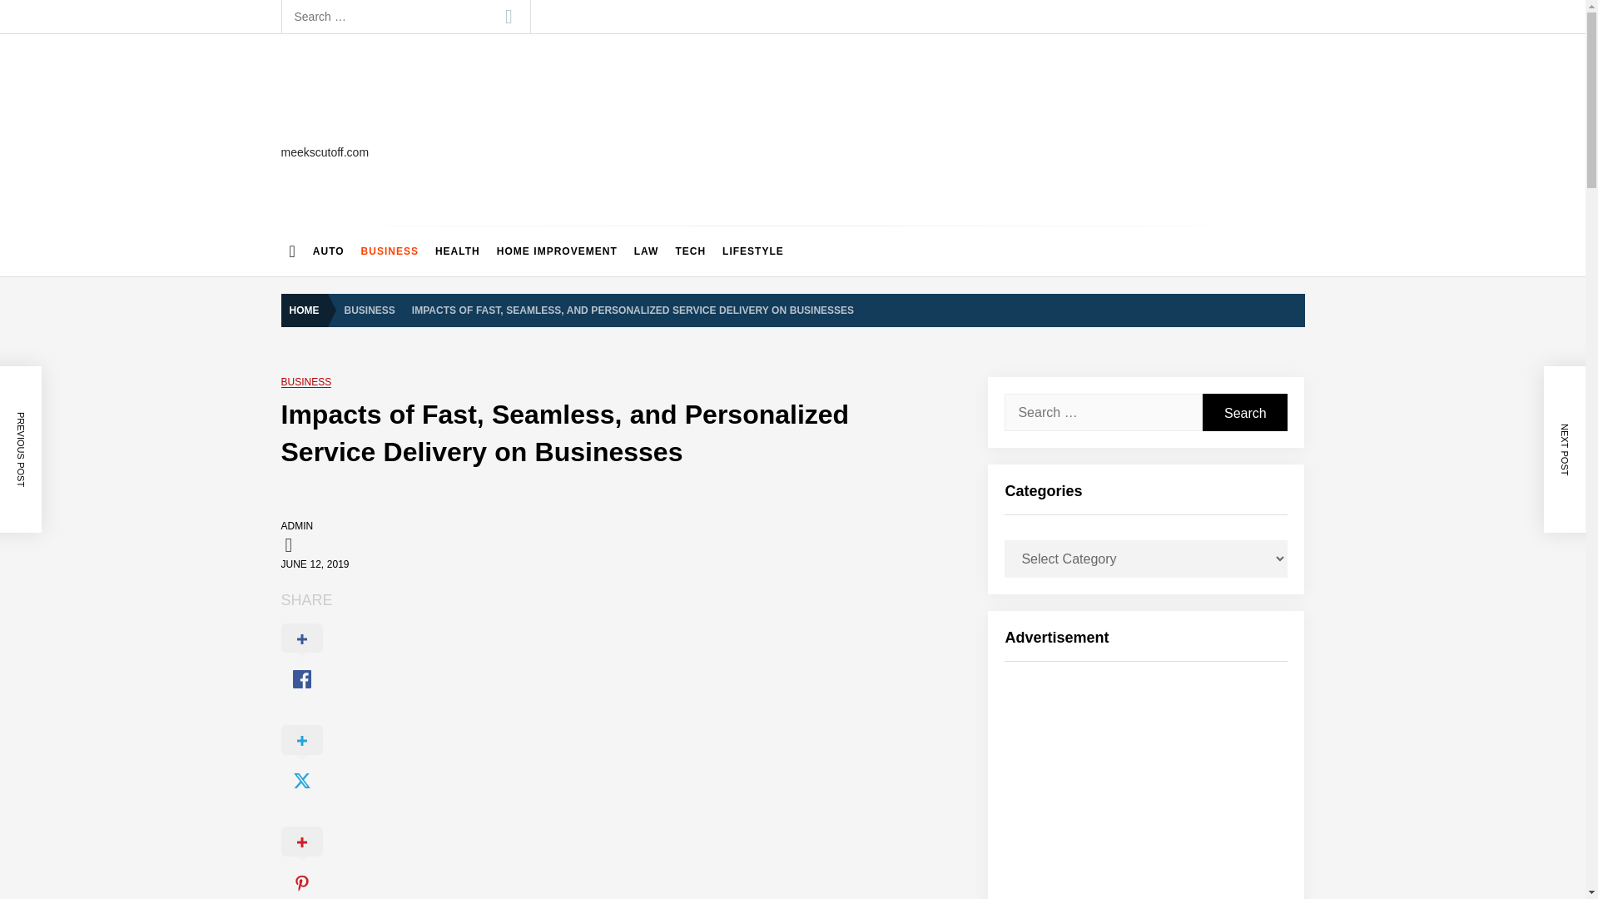  What do you see at coordinates (690, 251) in the screenshot?
I see `TECH` at bounding box center [690, 251].